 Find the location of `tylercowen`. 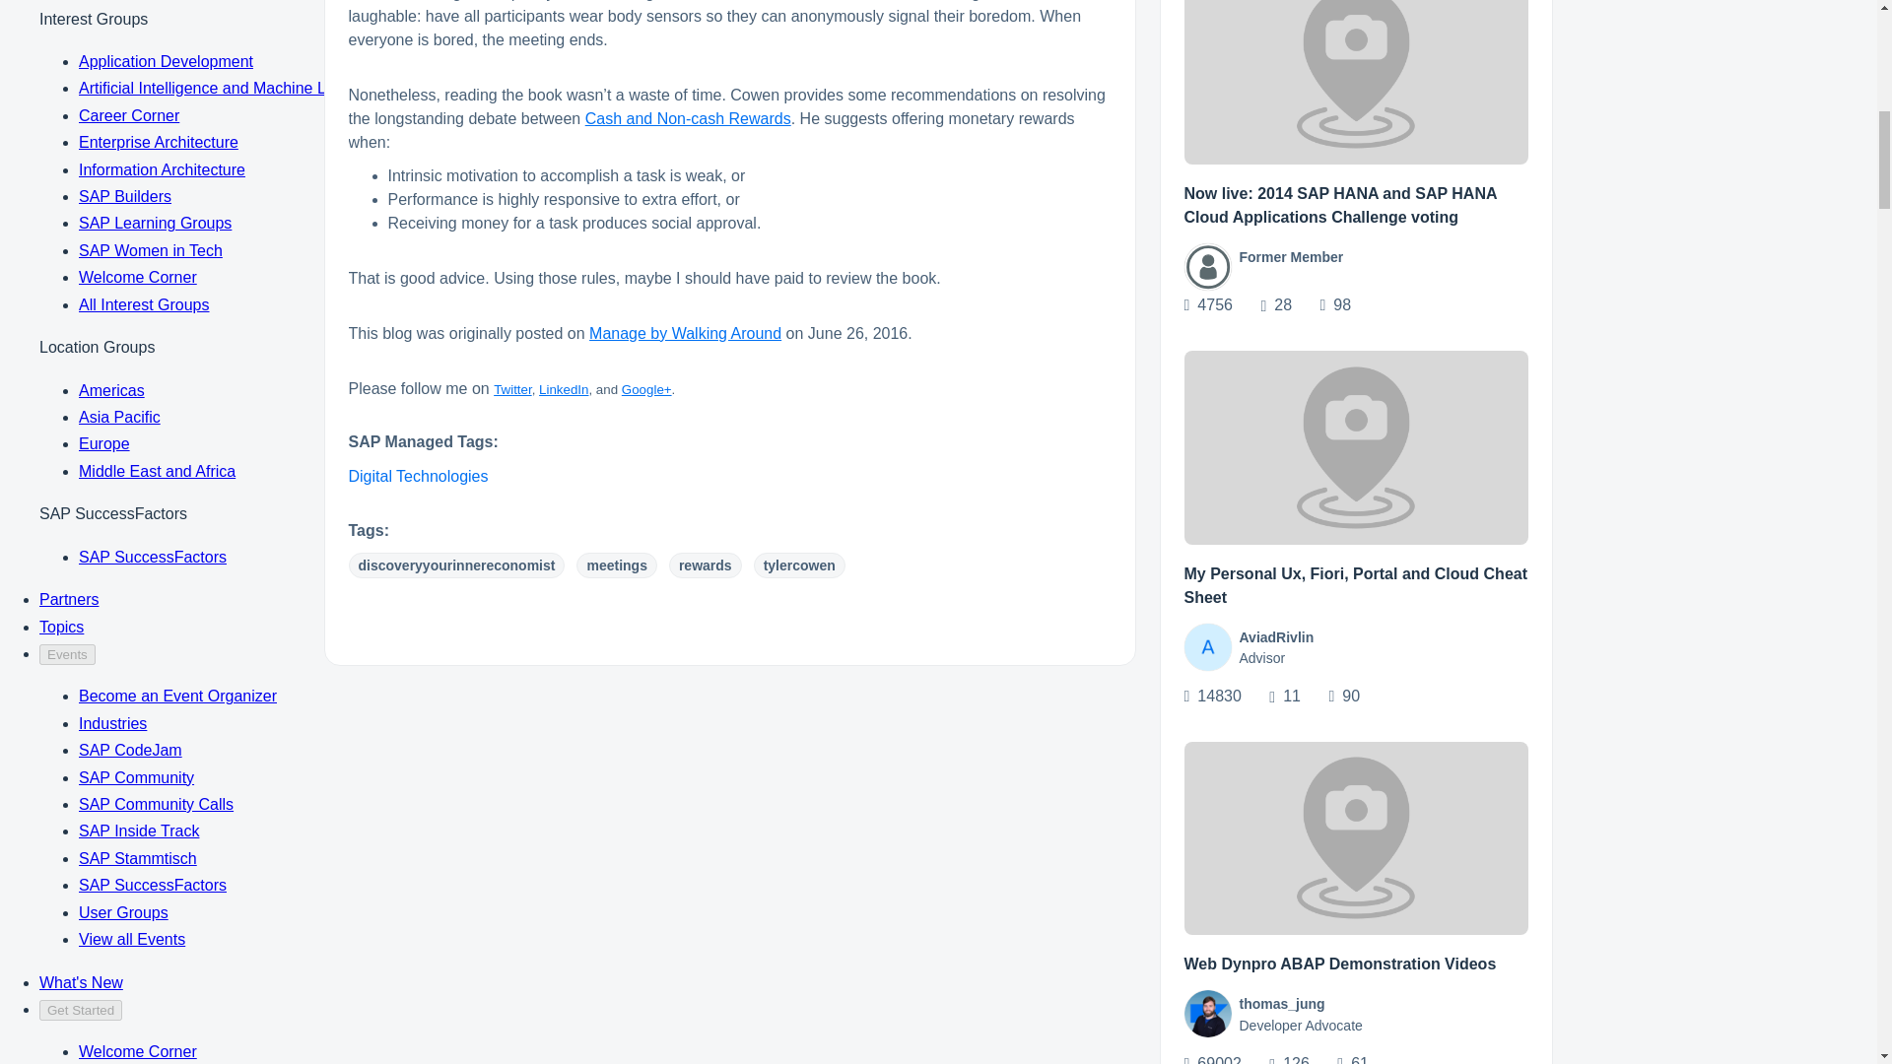

tylercowen is located at coordinates (799, 565).